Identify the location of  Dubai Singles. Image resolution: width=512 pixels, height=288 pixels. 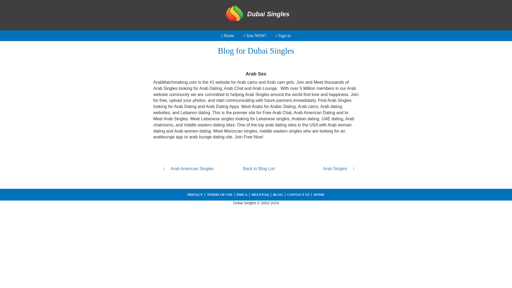
(256, 14).